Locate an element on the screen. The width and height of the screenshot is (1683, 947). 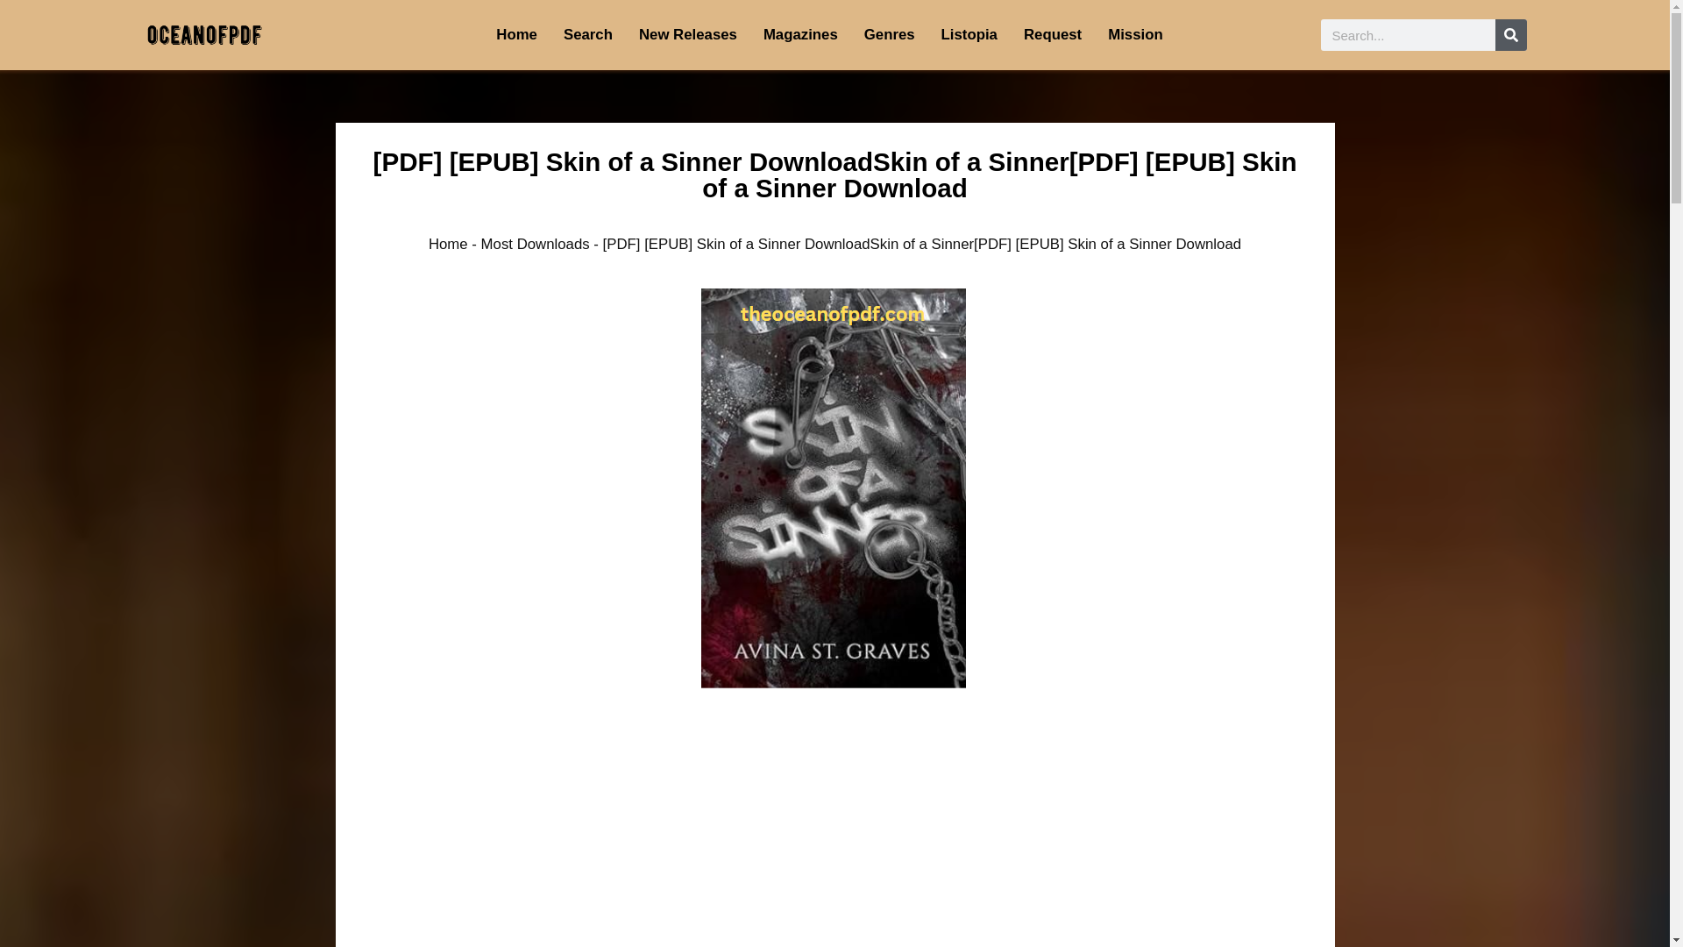
Most Downloads is located at coordinates (536, 244).